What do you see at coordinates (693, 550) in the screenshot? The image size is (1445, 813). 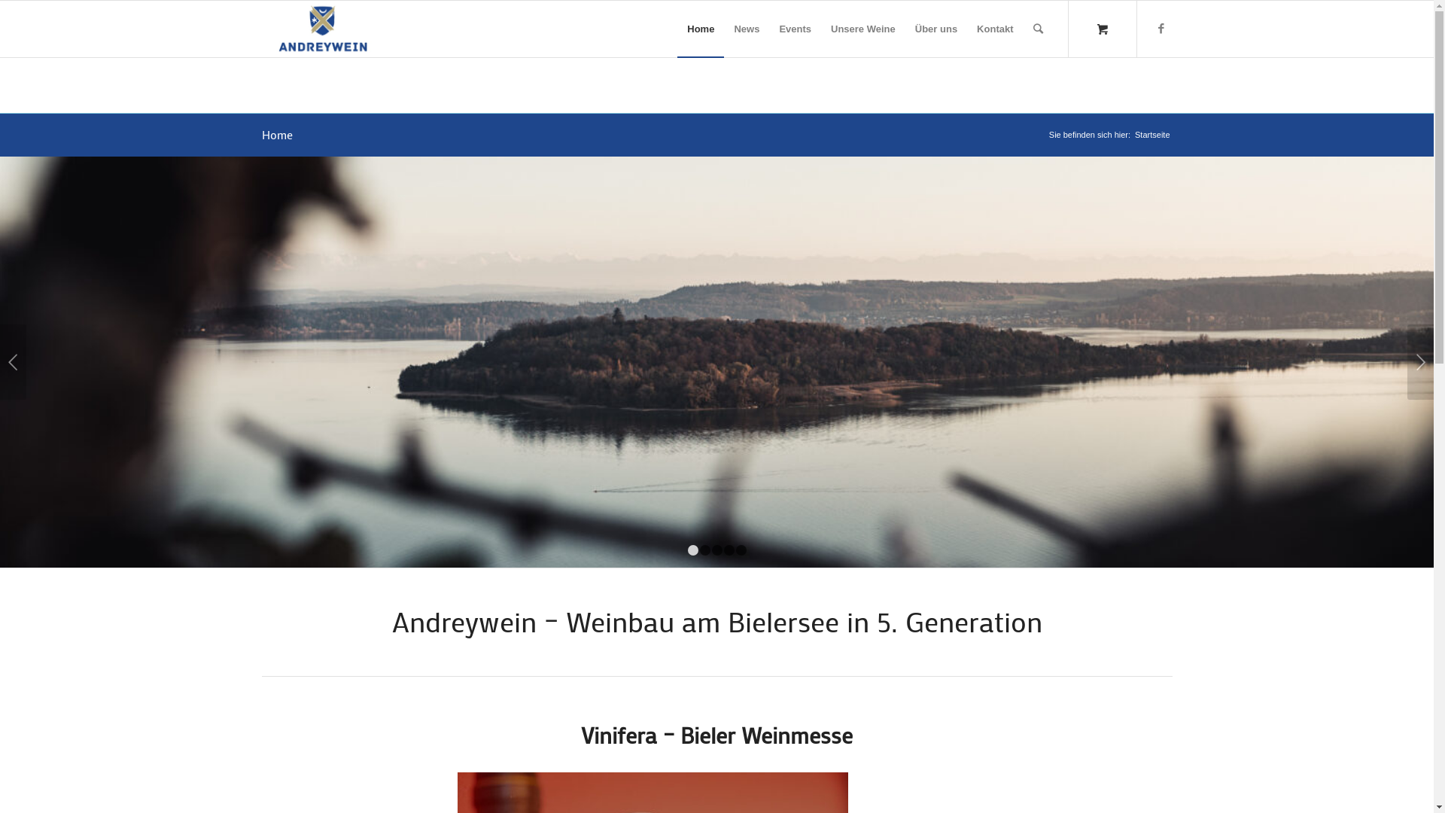 I see `1` at bounding box center [693, 550].